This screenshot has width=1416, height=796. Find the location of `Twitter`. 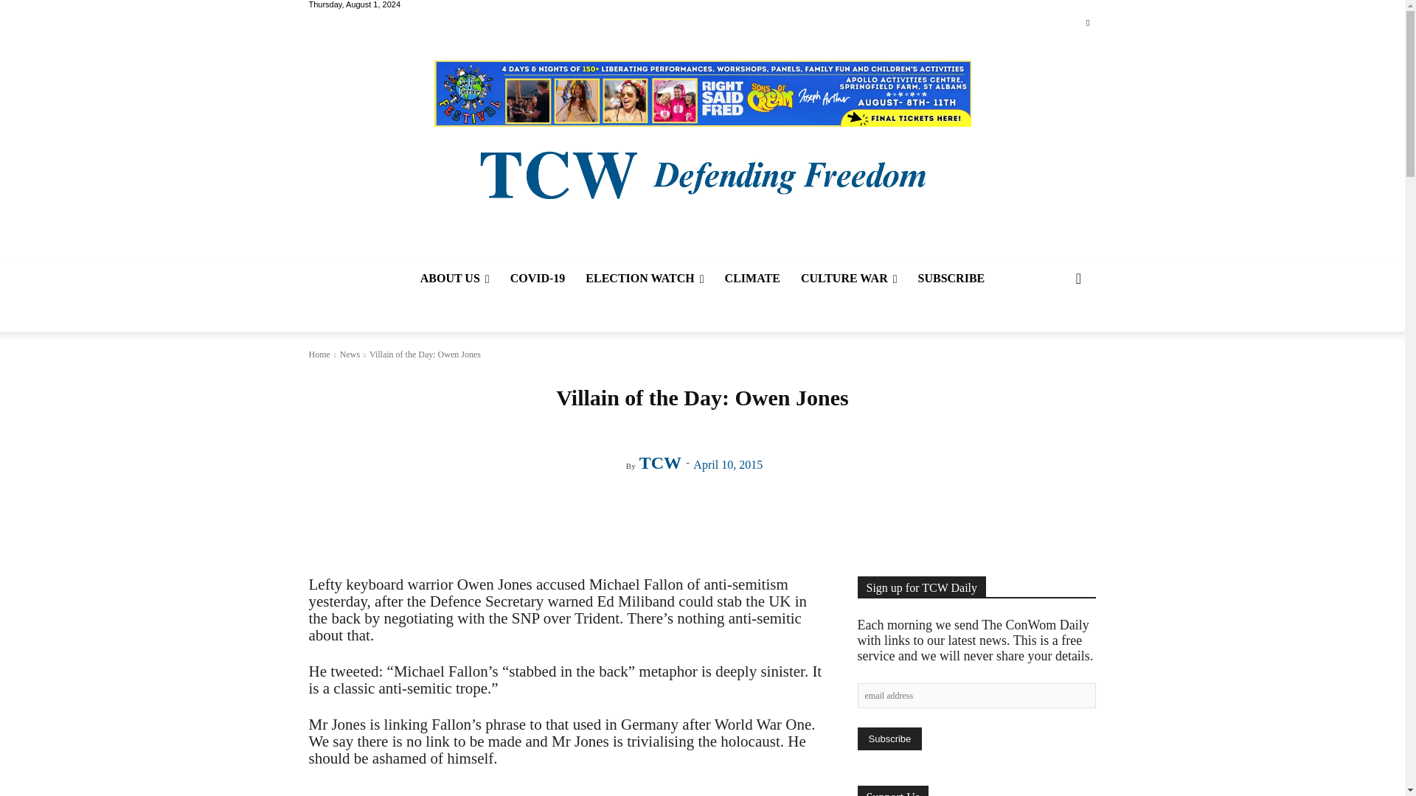

Twitter is located at coordinates (1087, 24).